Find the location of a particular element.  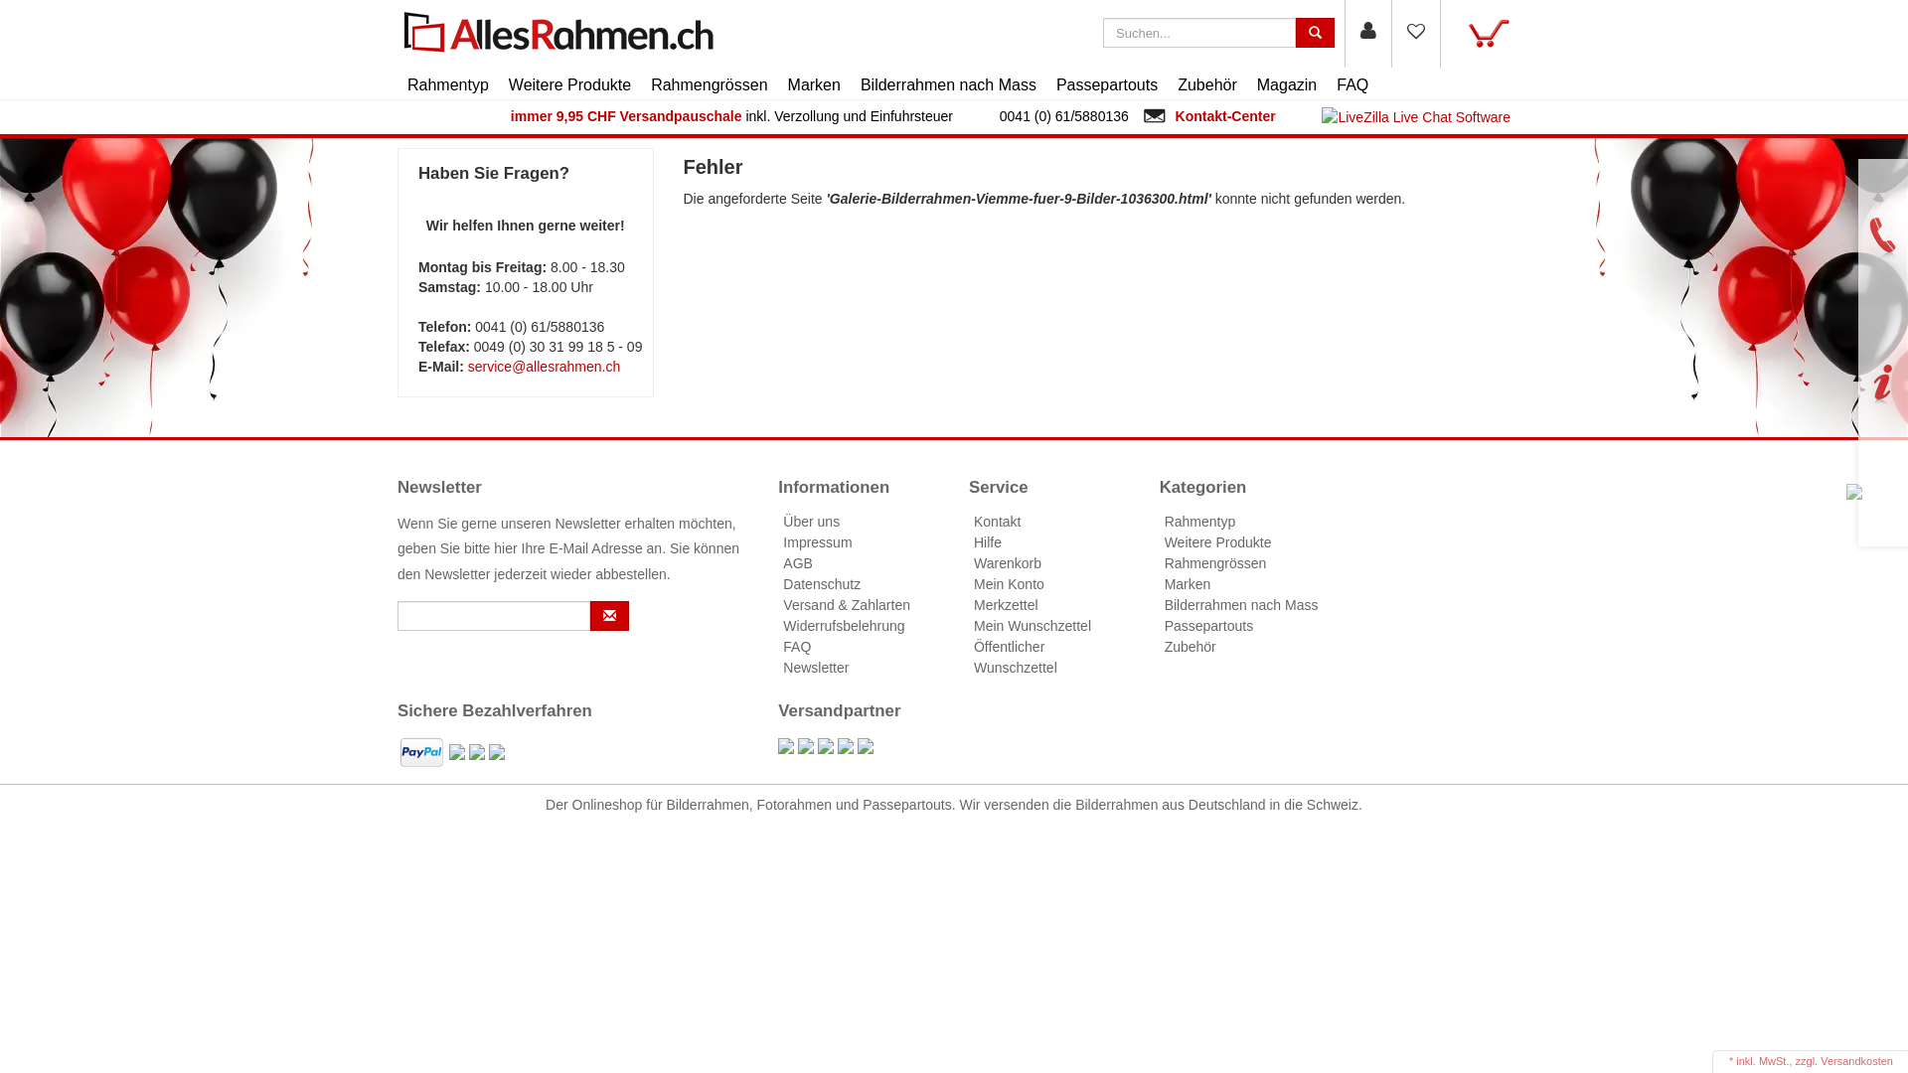

Merkzettel is located at coordinates (1006, 605).